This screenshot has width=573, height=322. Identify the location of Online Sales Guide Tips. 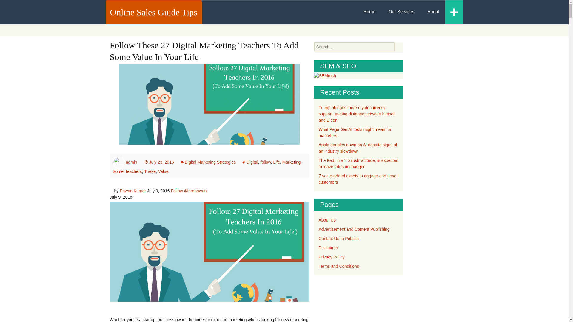
(153, 12).